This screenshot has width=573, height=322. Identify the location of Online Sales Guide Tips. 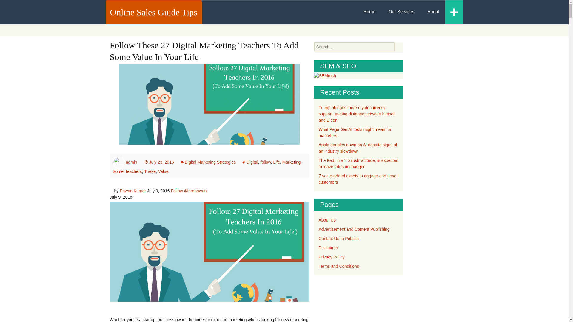
(153, 12).